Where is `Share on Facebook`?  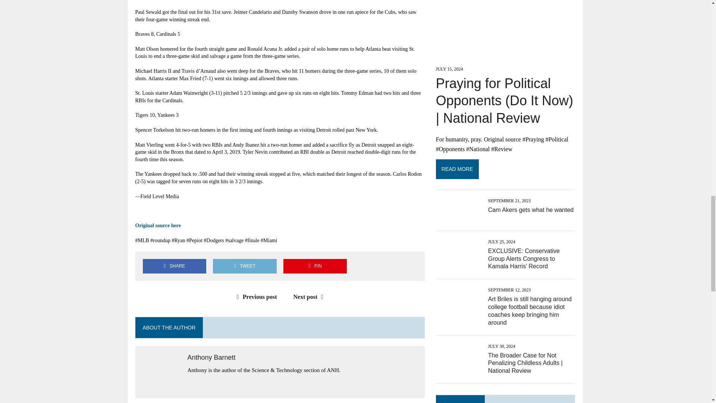 Share on Facebook is located at coordinates (174, 266).